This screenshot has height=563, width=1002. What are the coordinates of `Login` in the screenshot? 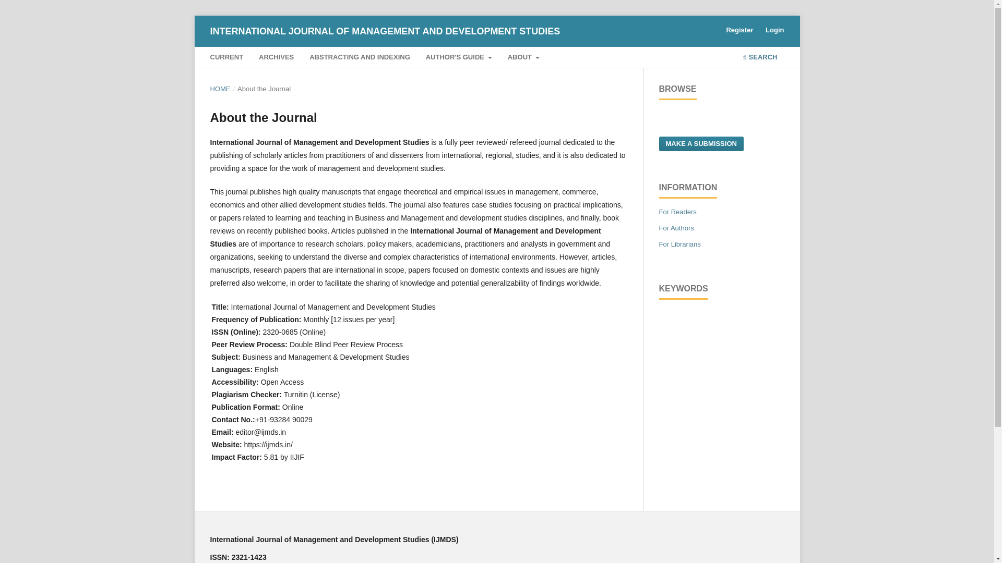 It's located at (774, 30).